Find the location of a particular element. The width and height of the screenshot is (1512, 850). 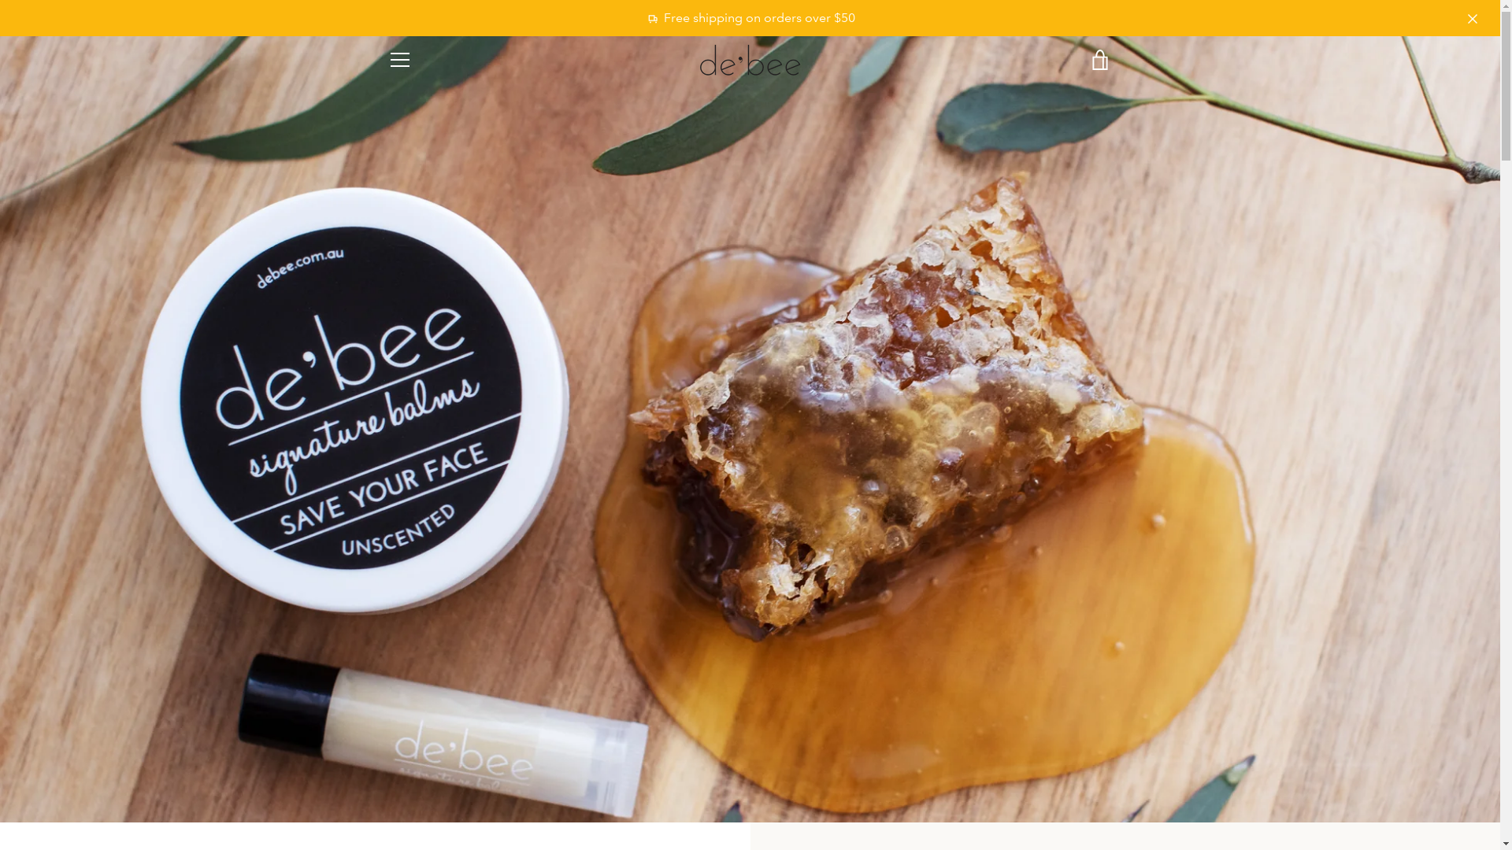

Facebook is located at coordinates (387, 795).